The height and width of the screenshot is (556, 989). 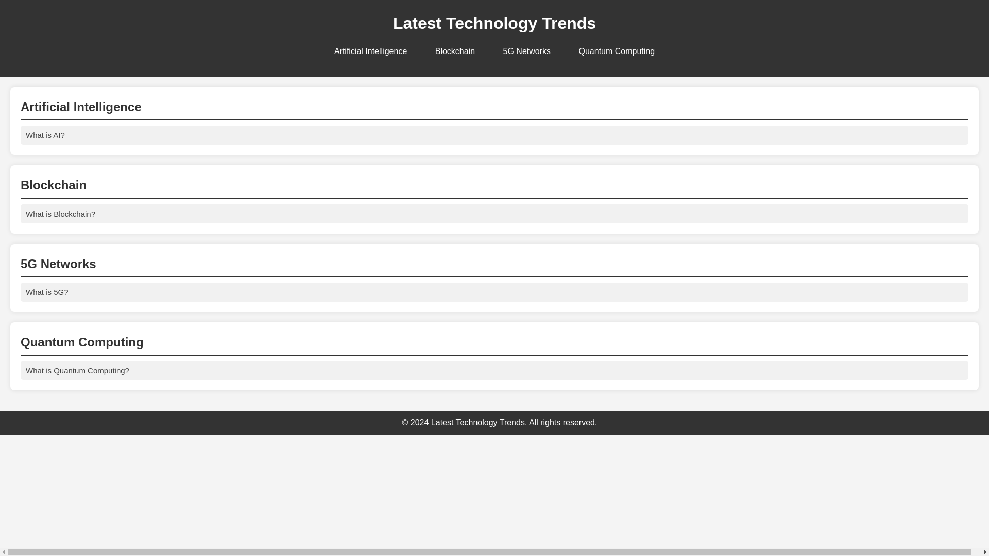 I want to click on What is 5G?, so click(x=494, y=292).